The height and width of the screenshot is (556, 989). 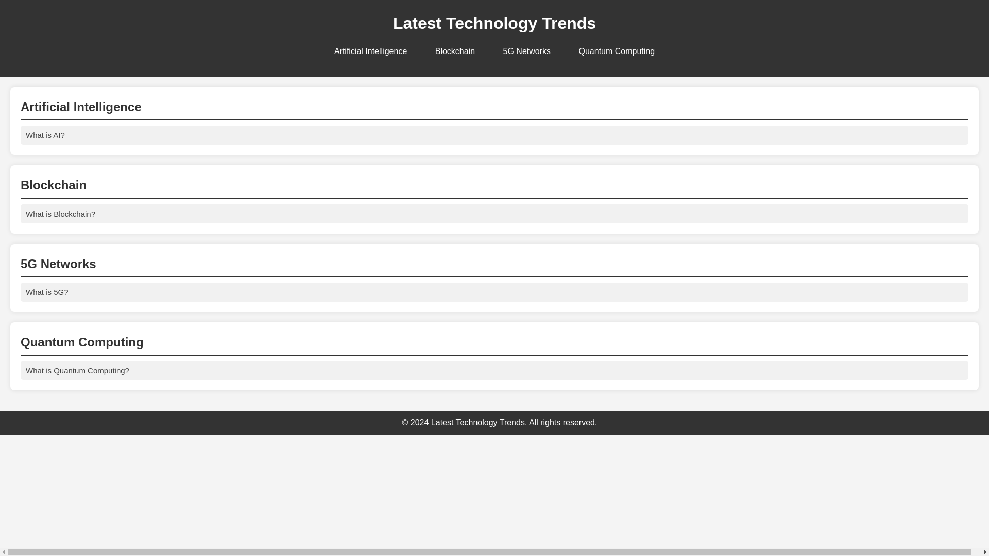 I want to click on What is 5G?, so click(x=494, y=292).